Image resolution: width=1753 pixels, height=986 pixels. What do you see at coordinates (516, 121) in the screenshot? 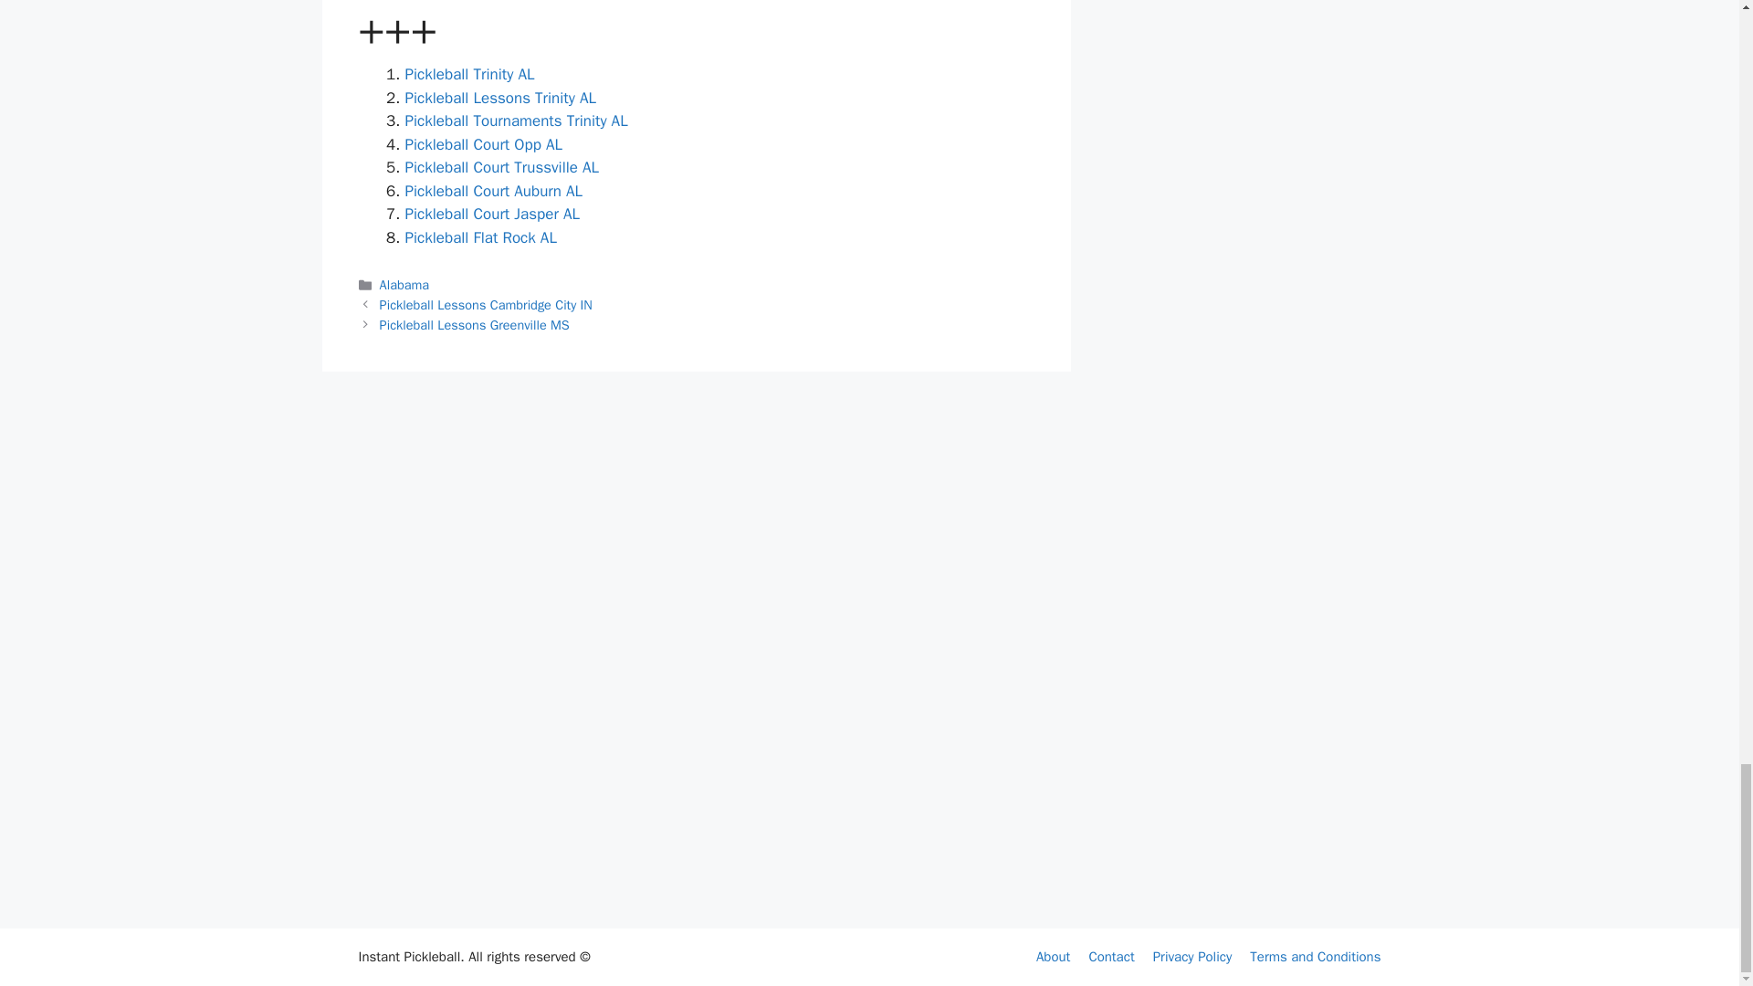
I see `Pickleball Tournaments Trinity AL` at bounding box center [516, 121].